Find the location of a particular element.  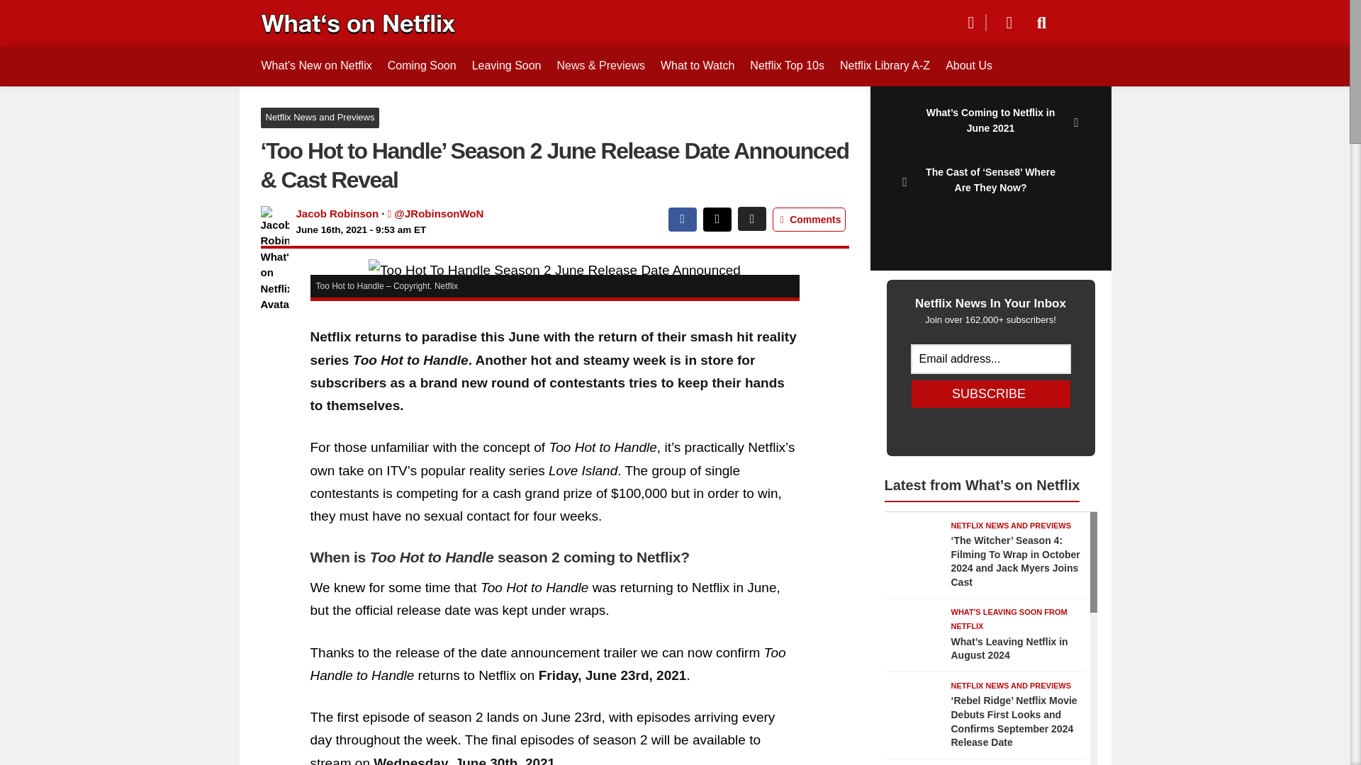

WHAT'S LEAVING SOON FROM NETFLIX is located at coordinates (1009, 618).